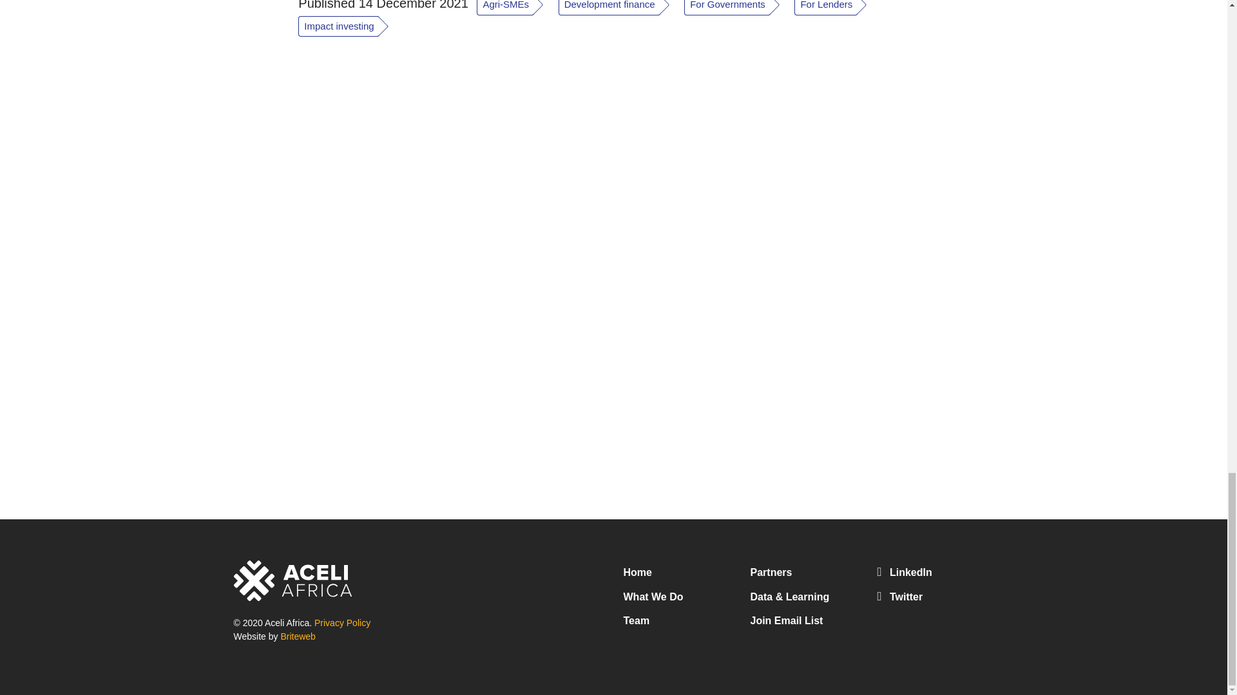 The width and height of the screenshot is (1237, 695). I want to click on What We Do, so click(653, 597).